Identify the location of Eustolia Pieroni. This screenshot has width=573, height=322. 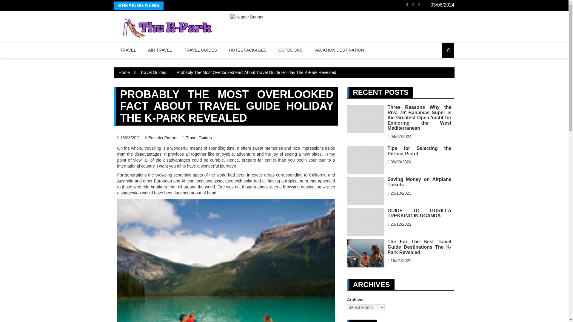
(161, 137).